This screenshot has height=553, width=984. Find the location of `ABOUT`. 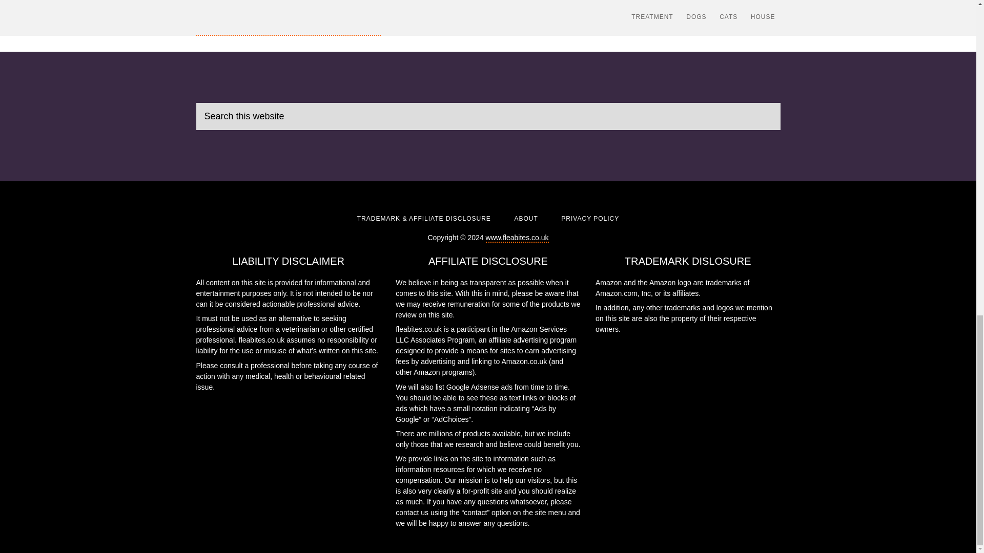

ABOUT is located at coordinates (525, 219).